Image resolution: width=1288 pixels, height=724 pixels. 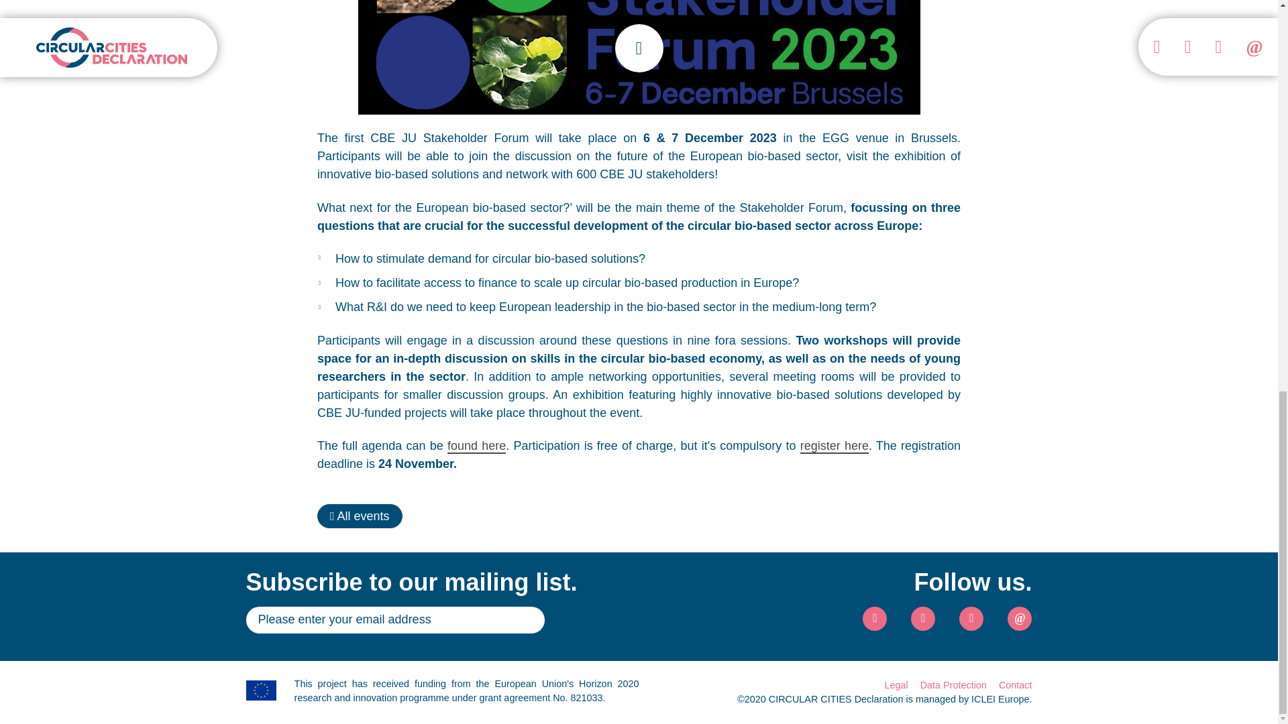 I want to click on Newsletter, so click(x=971, y=618).